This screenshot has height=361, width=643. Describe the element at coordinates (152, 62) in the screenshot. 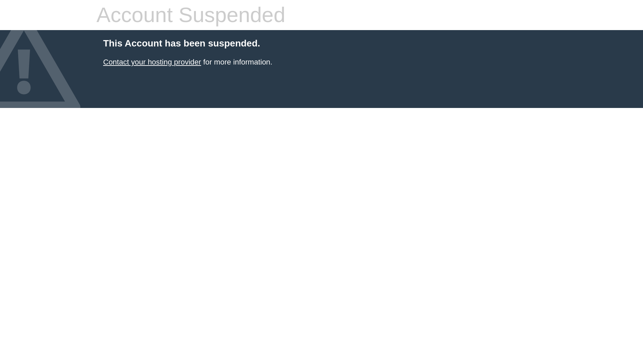

I see `Contact your hosting provider` at that location.